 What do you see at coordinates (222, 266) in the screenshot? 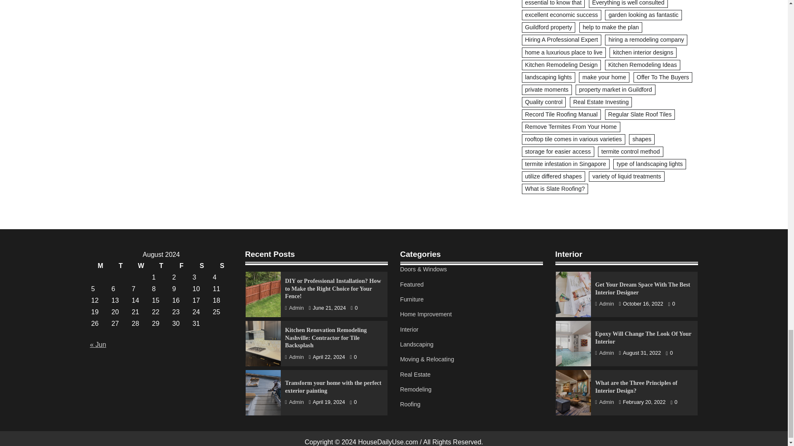
I see `Sunday` at bounding box center [222, 266].